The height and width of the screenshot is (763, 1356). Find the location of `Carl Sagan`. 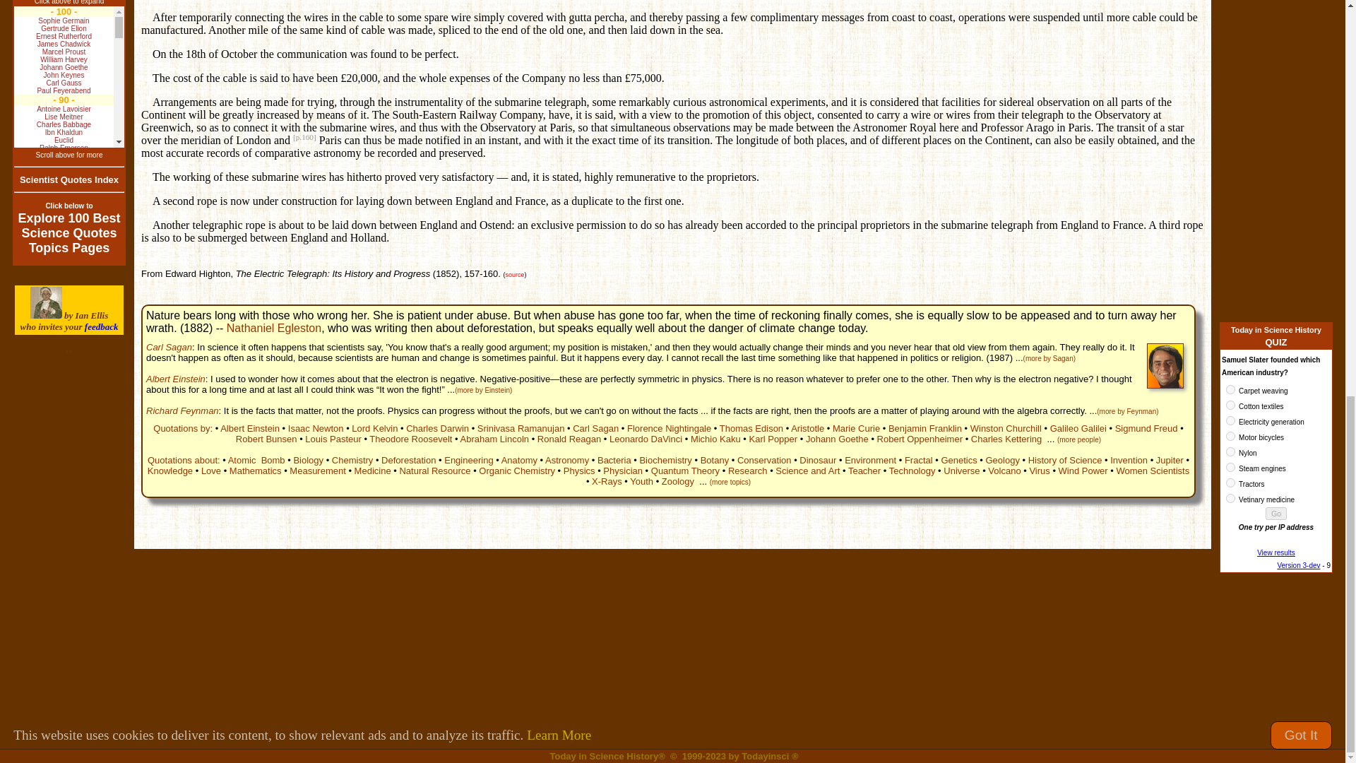

Carl Sagan is located at coordinates (595, 428).